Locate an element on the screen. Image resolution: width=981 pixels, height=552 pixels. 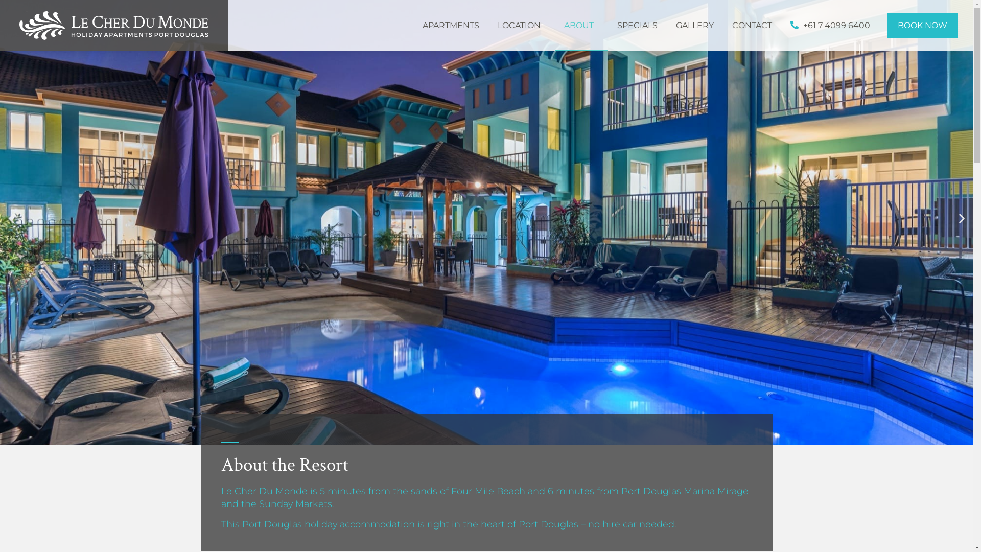
LOCATION is located at coordinates (522, 26).